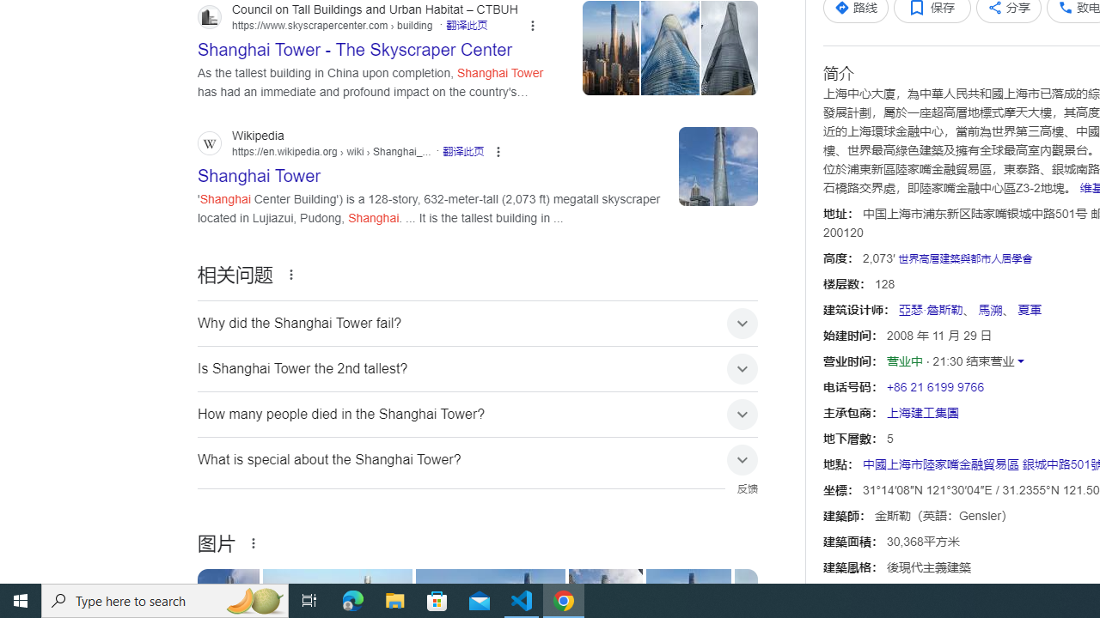 Image resolution: width=1100 pixels, height=618 pixels. Describe the element at coordinates (478, 414) in the screenshot. I see `How many people died in the Shanghai Tower?` at that location.